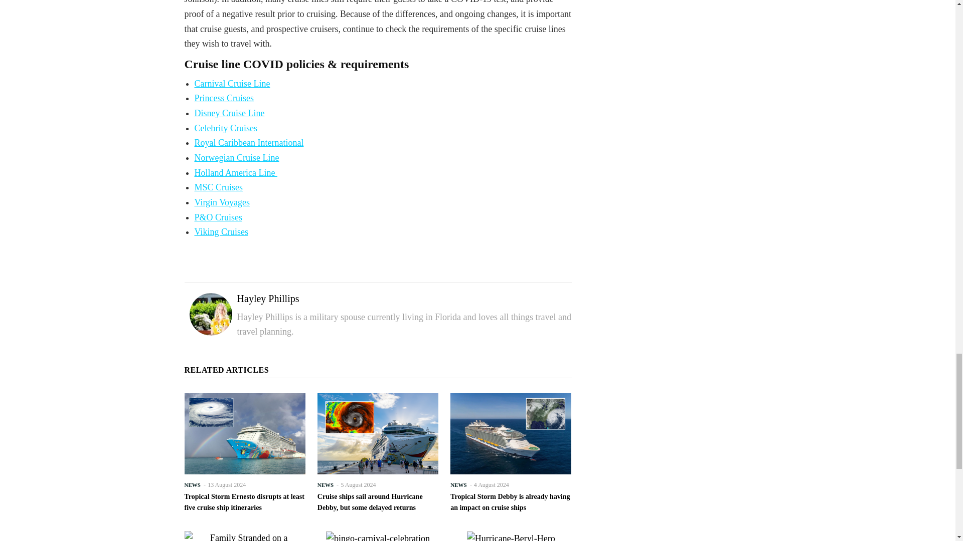 This screenshot has height=541, width=963. I want to click on Norwegian Cruise Line, so click(237, 157).